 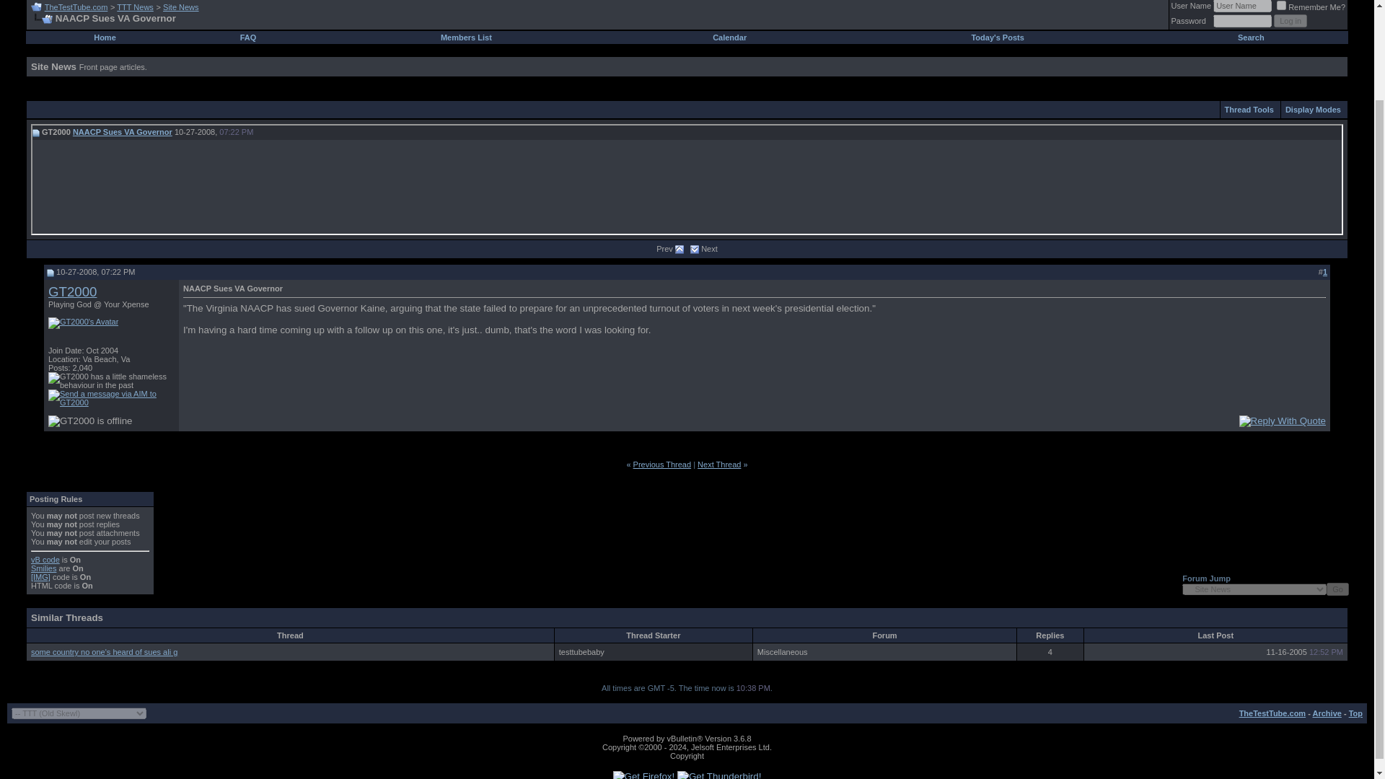 What do you see at coordinates (41, 19) in the screenshot?
I see `Reload this Page` at bounding box center [41, 19].